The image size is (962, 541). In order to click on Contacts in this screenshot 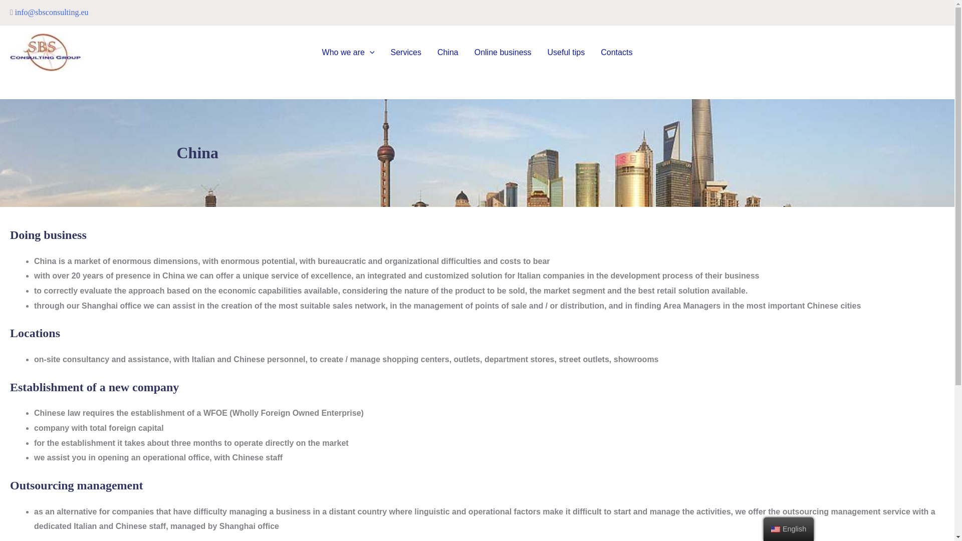, I will do `click(616, 53)`.